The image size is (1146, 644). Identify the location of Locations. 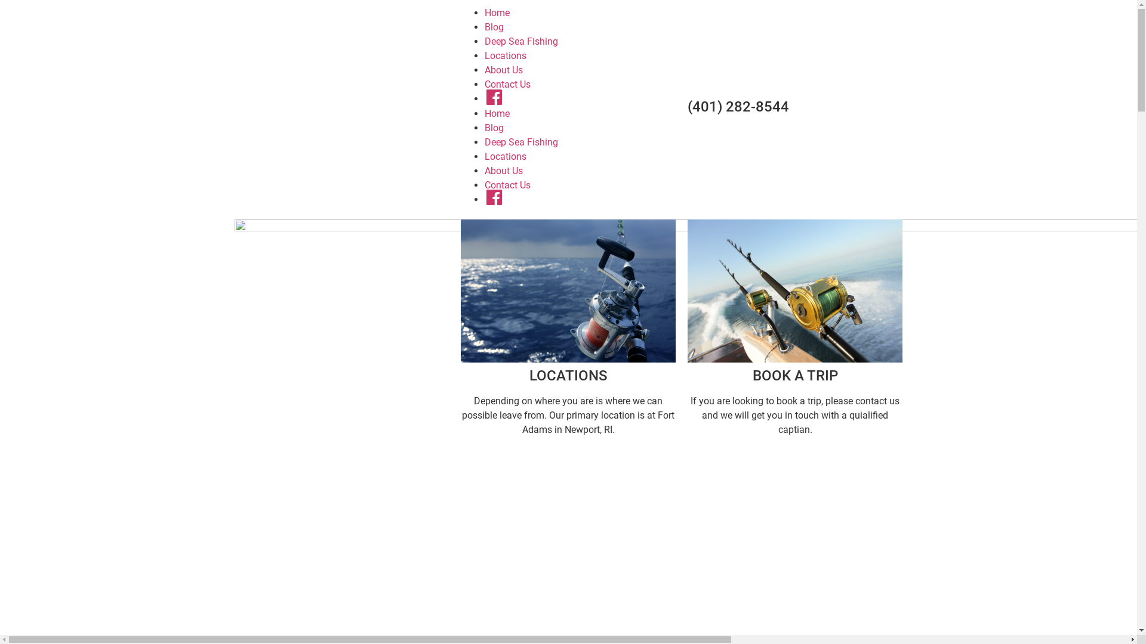
(506, 56).